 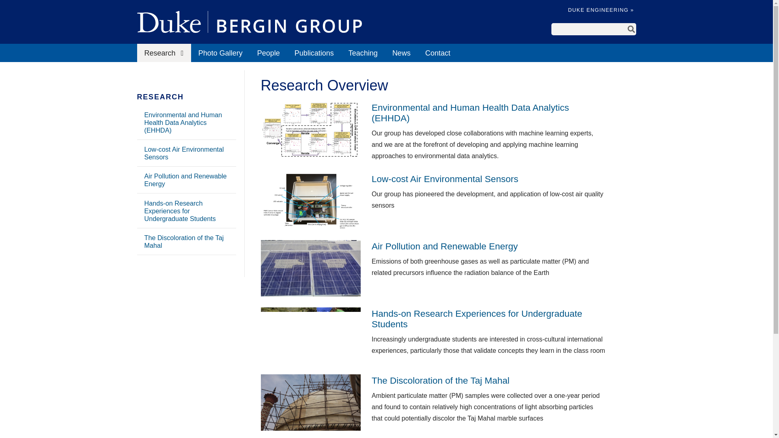 I want to click on Contact Us, so click(x=437, y=53).